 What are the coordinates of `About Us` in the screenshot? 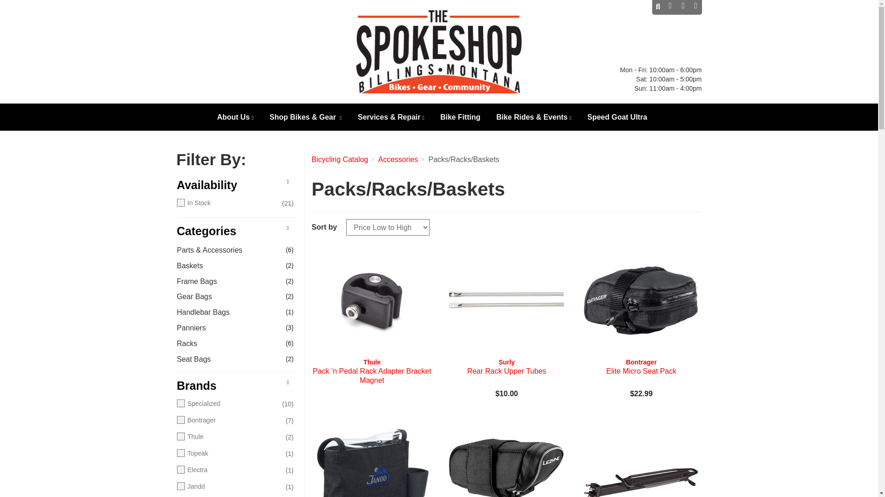 It's located at (236, 119).